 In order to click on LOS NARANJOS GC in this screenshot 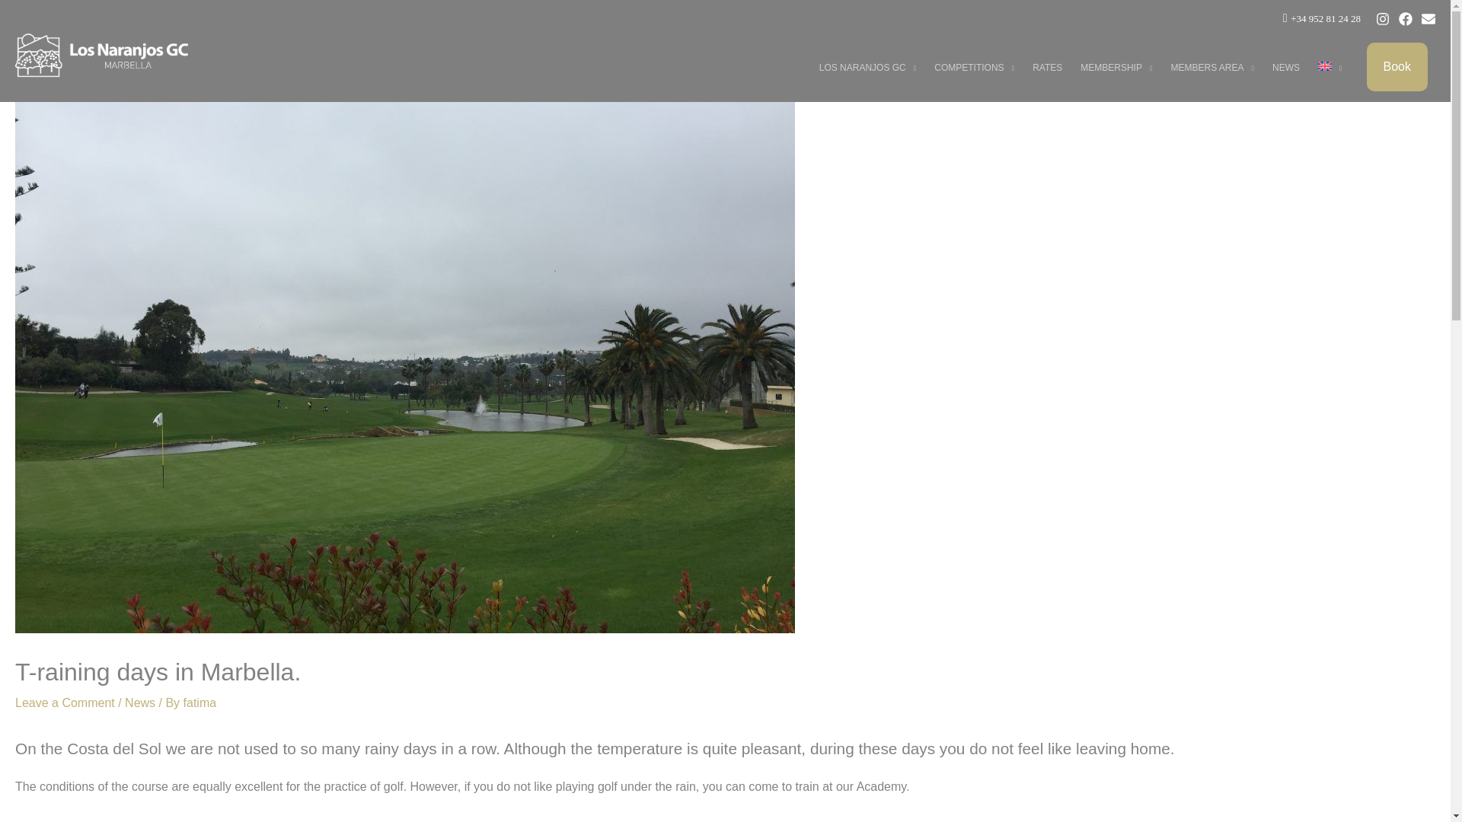, I will do `click(867, 67)`.